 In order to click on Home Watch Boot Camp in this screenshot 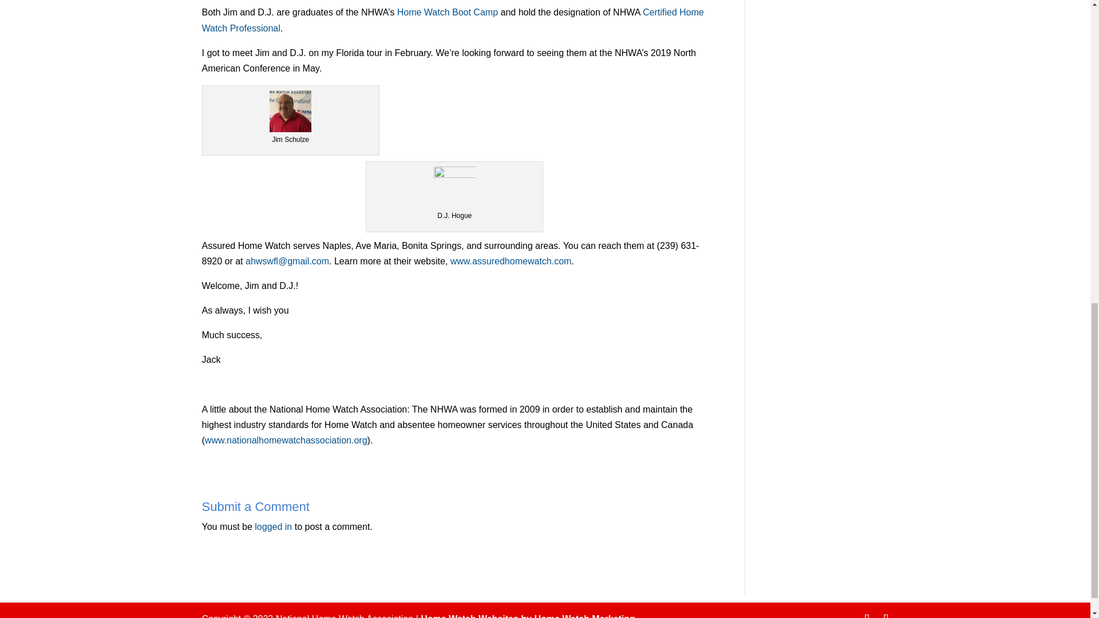, I will do `click(447, 12)`.